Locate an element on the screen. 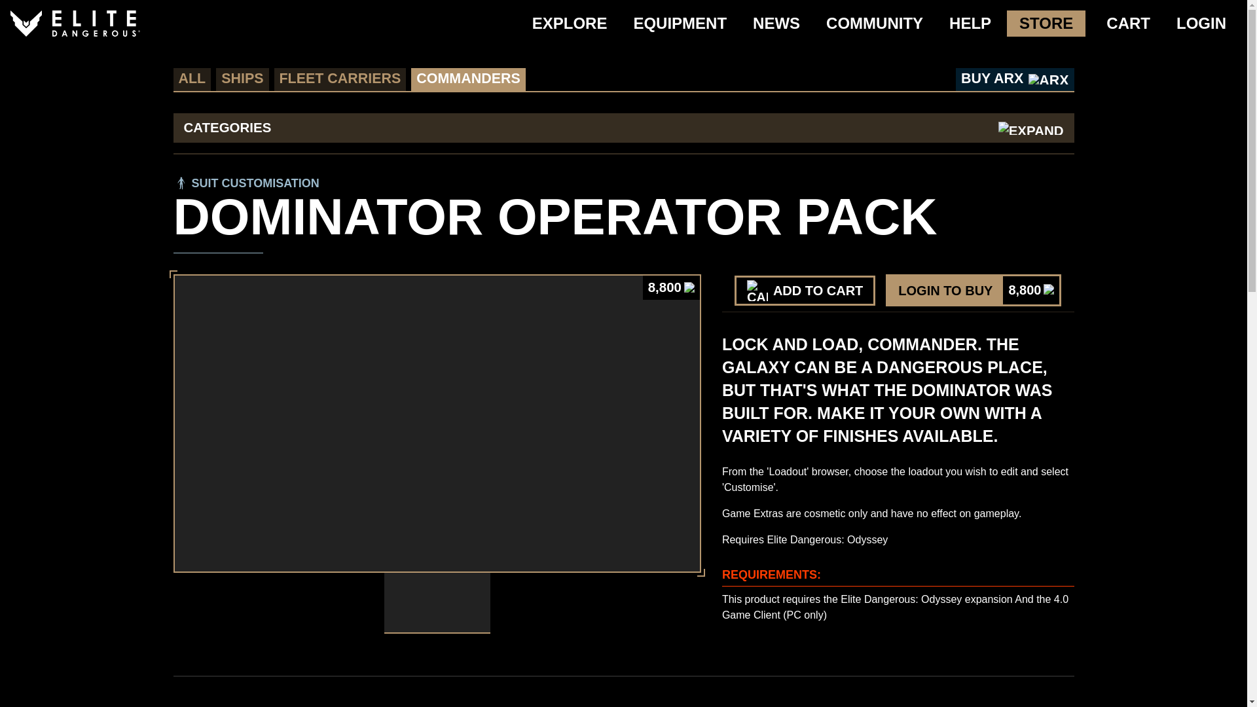  NEWS is located at coordinates (242, 79).